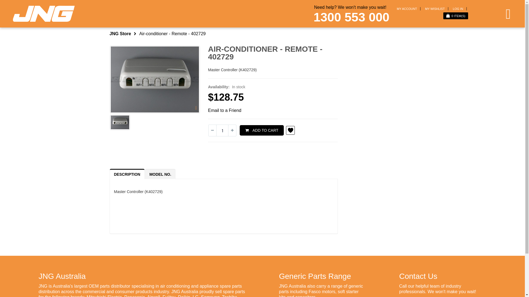  I want to click on MY ACCOUNT, so click(407, 9).